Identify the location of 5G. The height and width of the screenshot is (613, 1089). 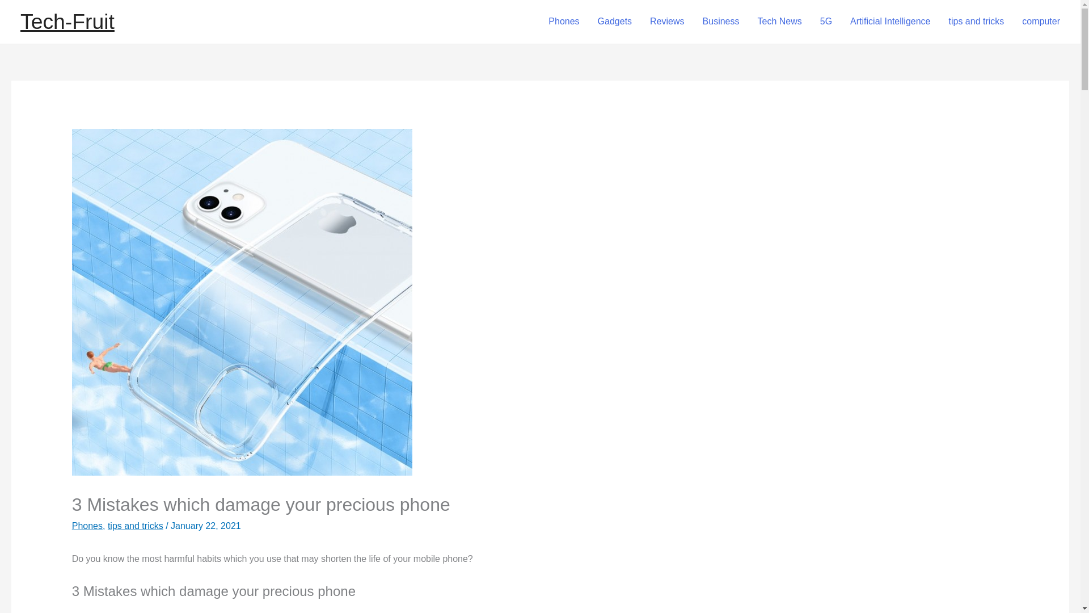
(826, 22).